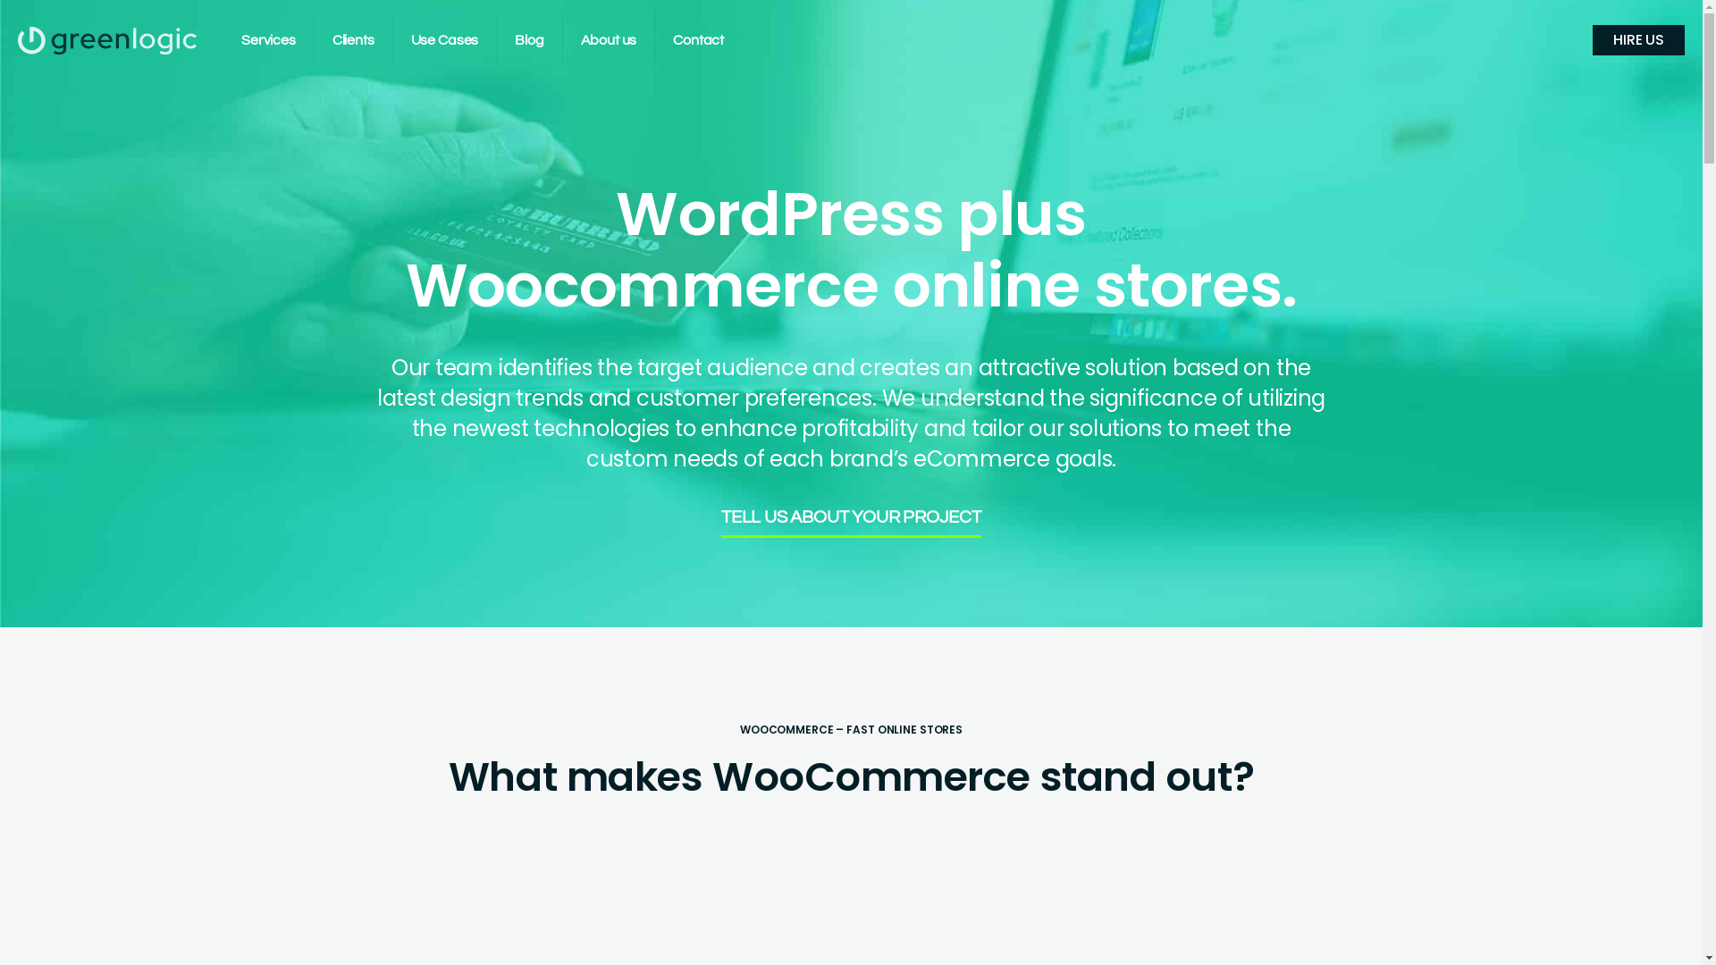 The image size is (1716, 965). I want to click on Services, so click(269, 40).